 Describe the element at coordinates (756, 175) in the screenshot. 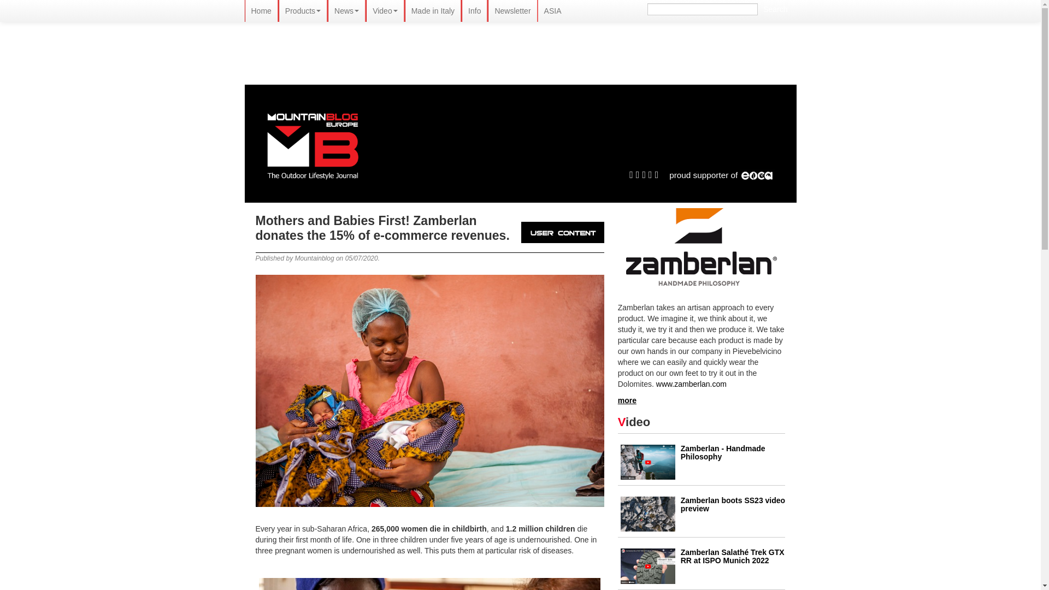

I see `EOCA` at that location.